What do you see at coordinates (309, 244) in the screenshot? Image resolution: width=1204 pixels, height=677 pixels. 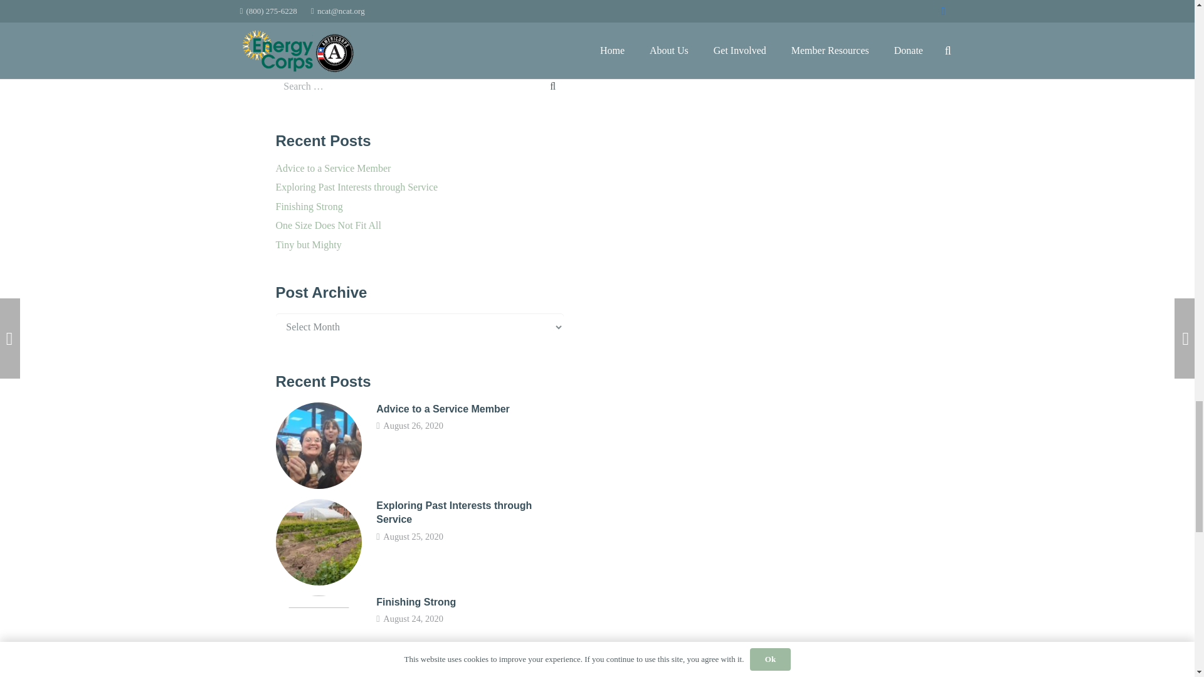 I see `Tiny but Mighty` at bounding box center [309, 244].